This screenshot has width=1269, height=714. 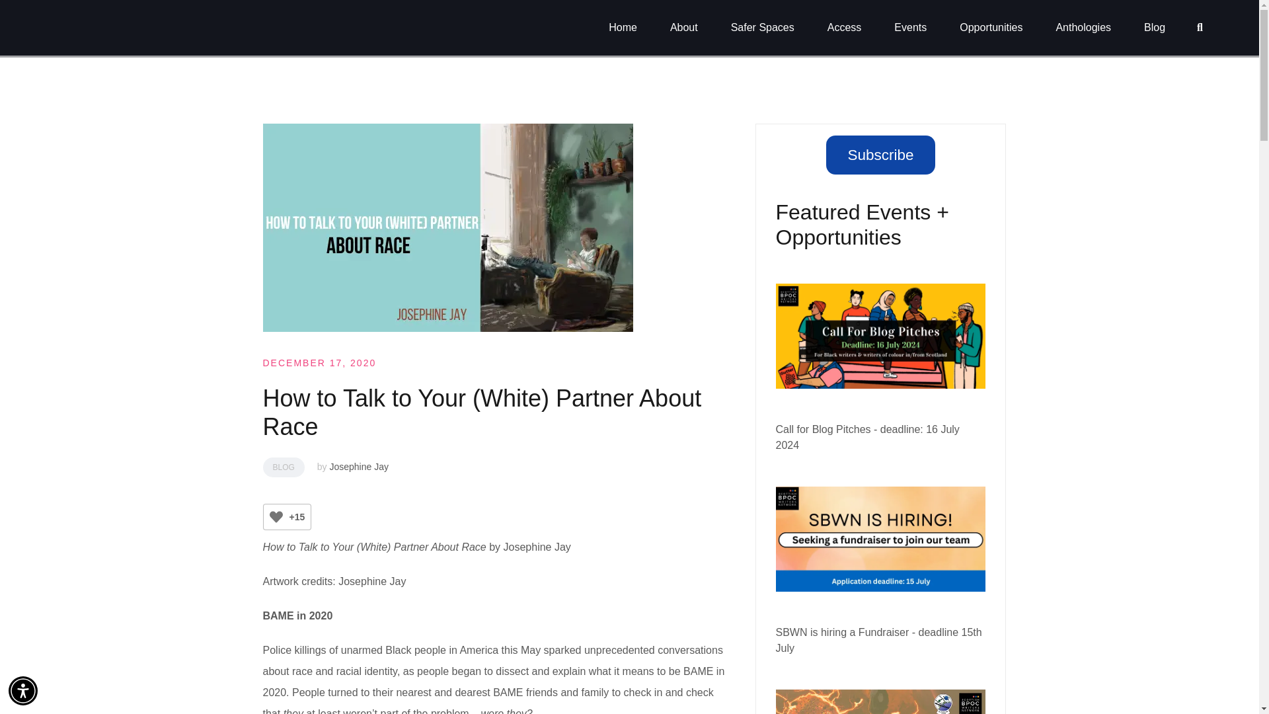 What do you see at coordinates (991, 28) in the screenshot?
I see `Opportunities` at bounding box center [991, 28].